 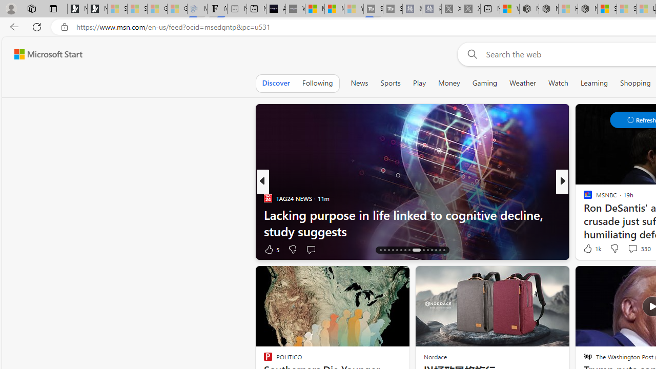 I want to click on View comments 1 Comment, so click(x=630, y=249).